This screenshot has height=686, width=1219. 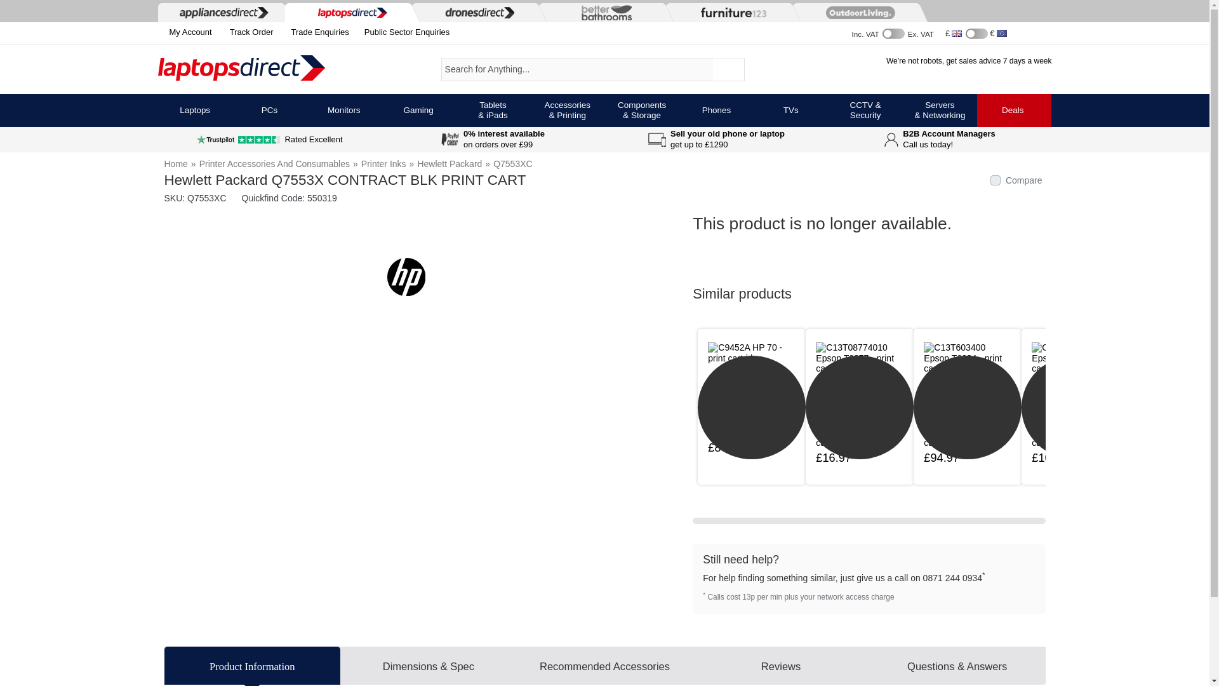 I want to click on Laptops Direct Order Tracking, so click(x=249, y=33).